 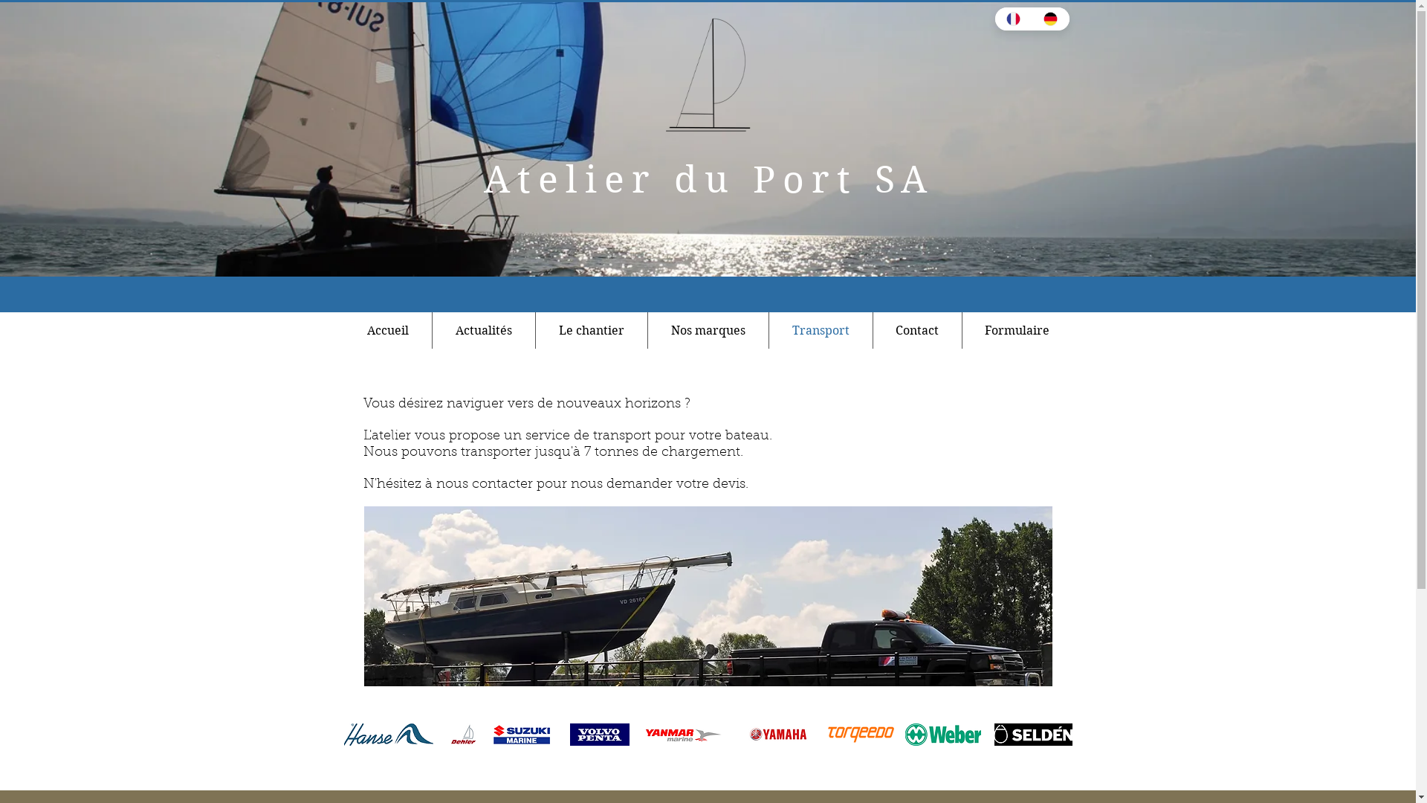 What do you see at coordinates (1017, 330) in the screenshot?
I see `Formulaire` at bounding box center [1017, 330].